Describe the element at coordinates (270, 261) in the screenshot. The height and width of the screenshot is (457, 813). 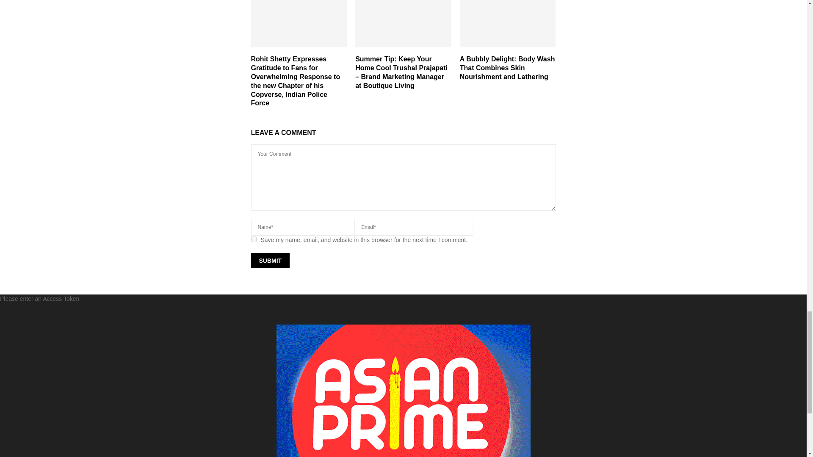
I see `Submit` at that location.